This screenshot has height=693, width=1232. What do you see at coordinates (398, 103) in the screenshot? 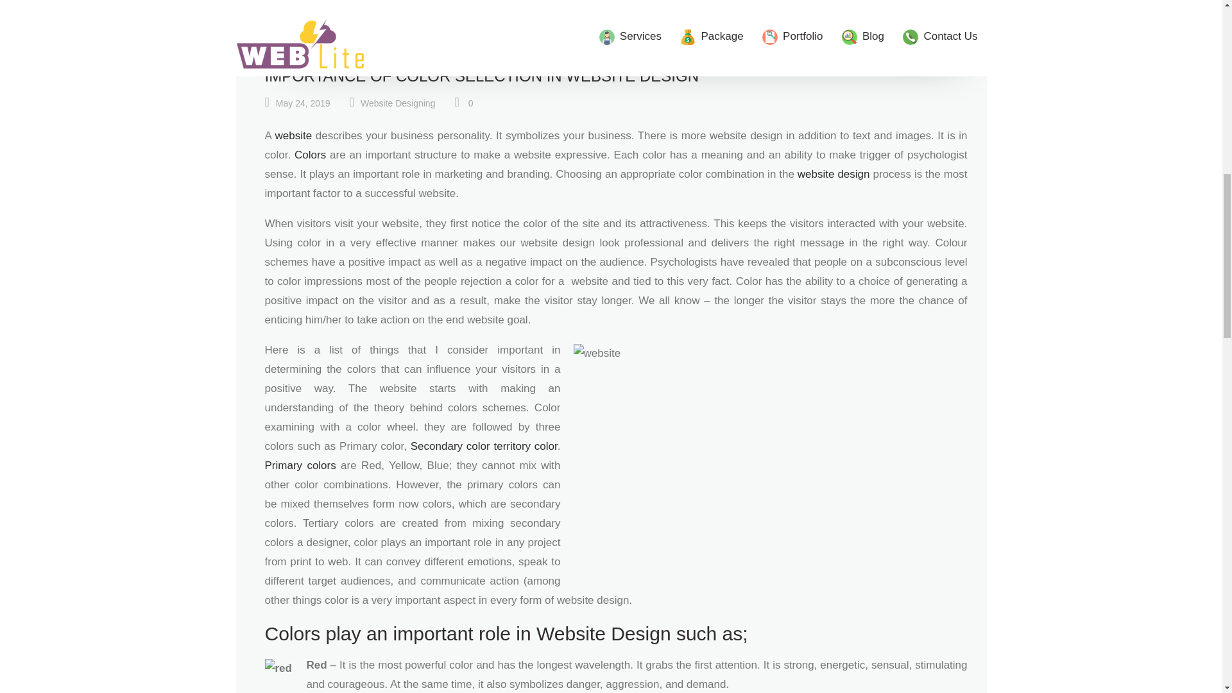
I see `Website Designing` at bounding box center [398, 103].